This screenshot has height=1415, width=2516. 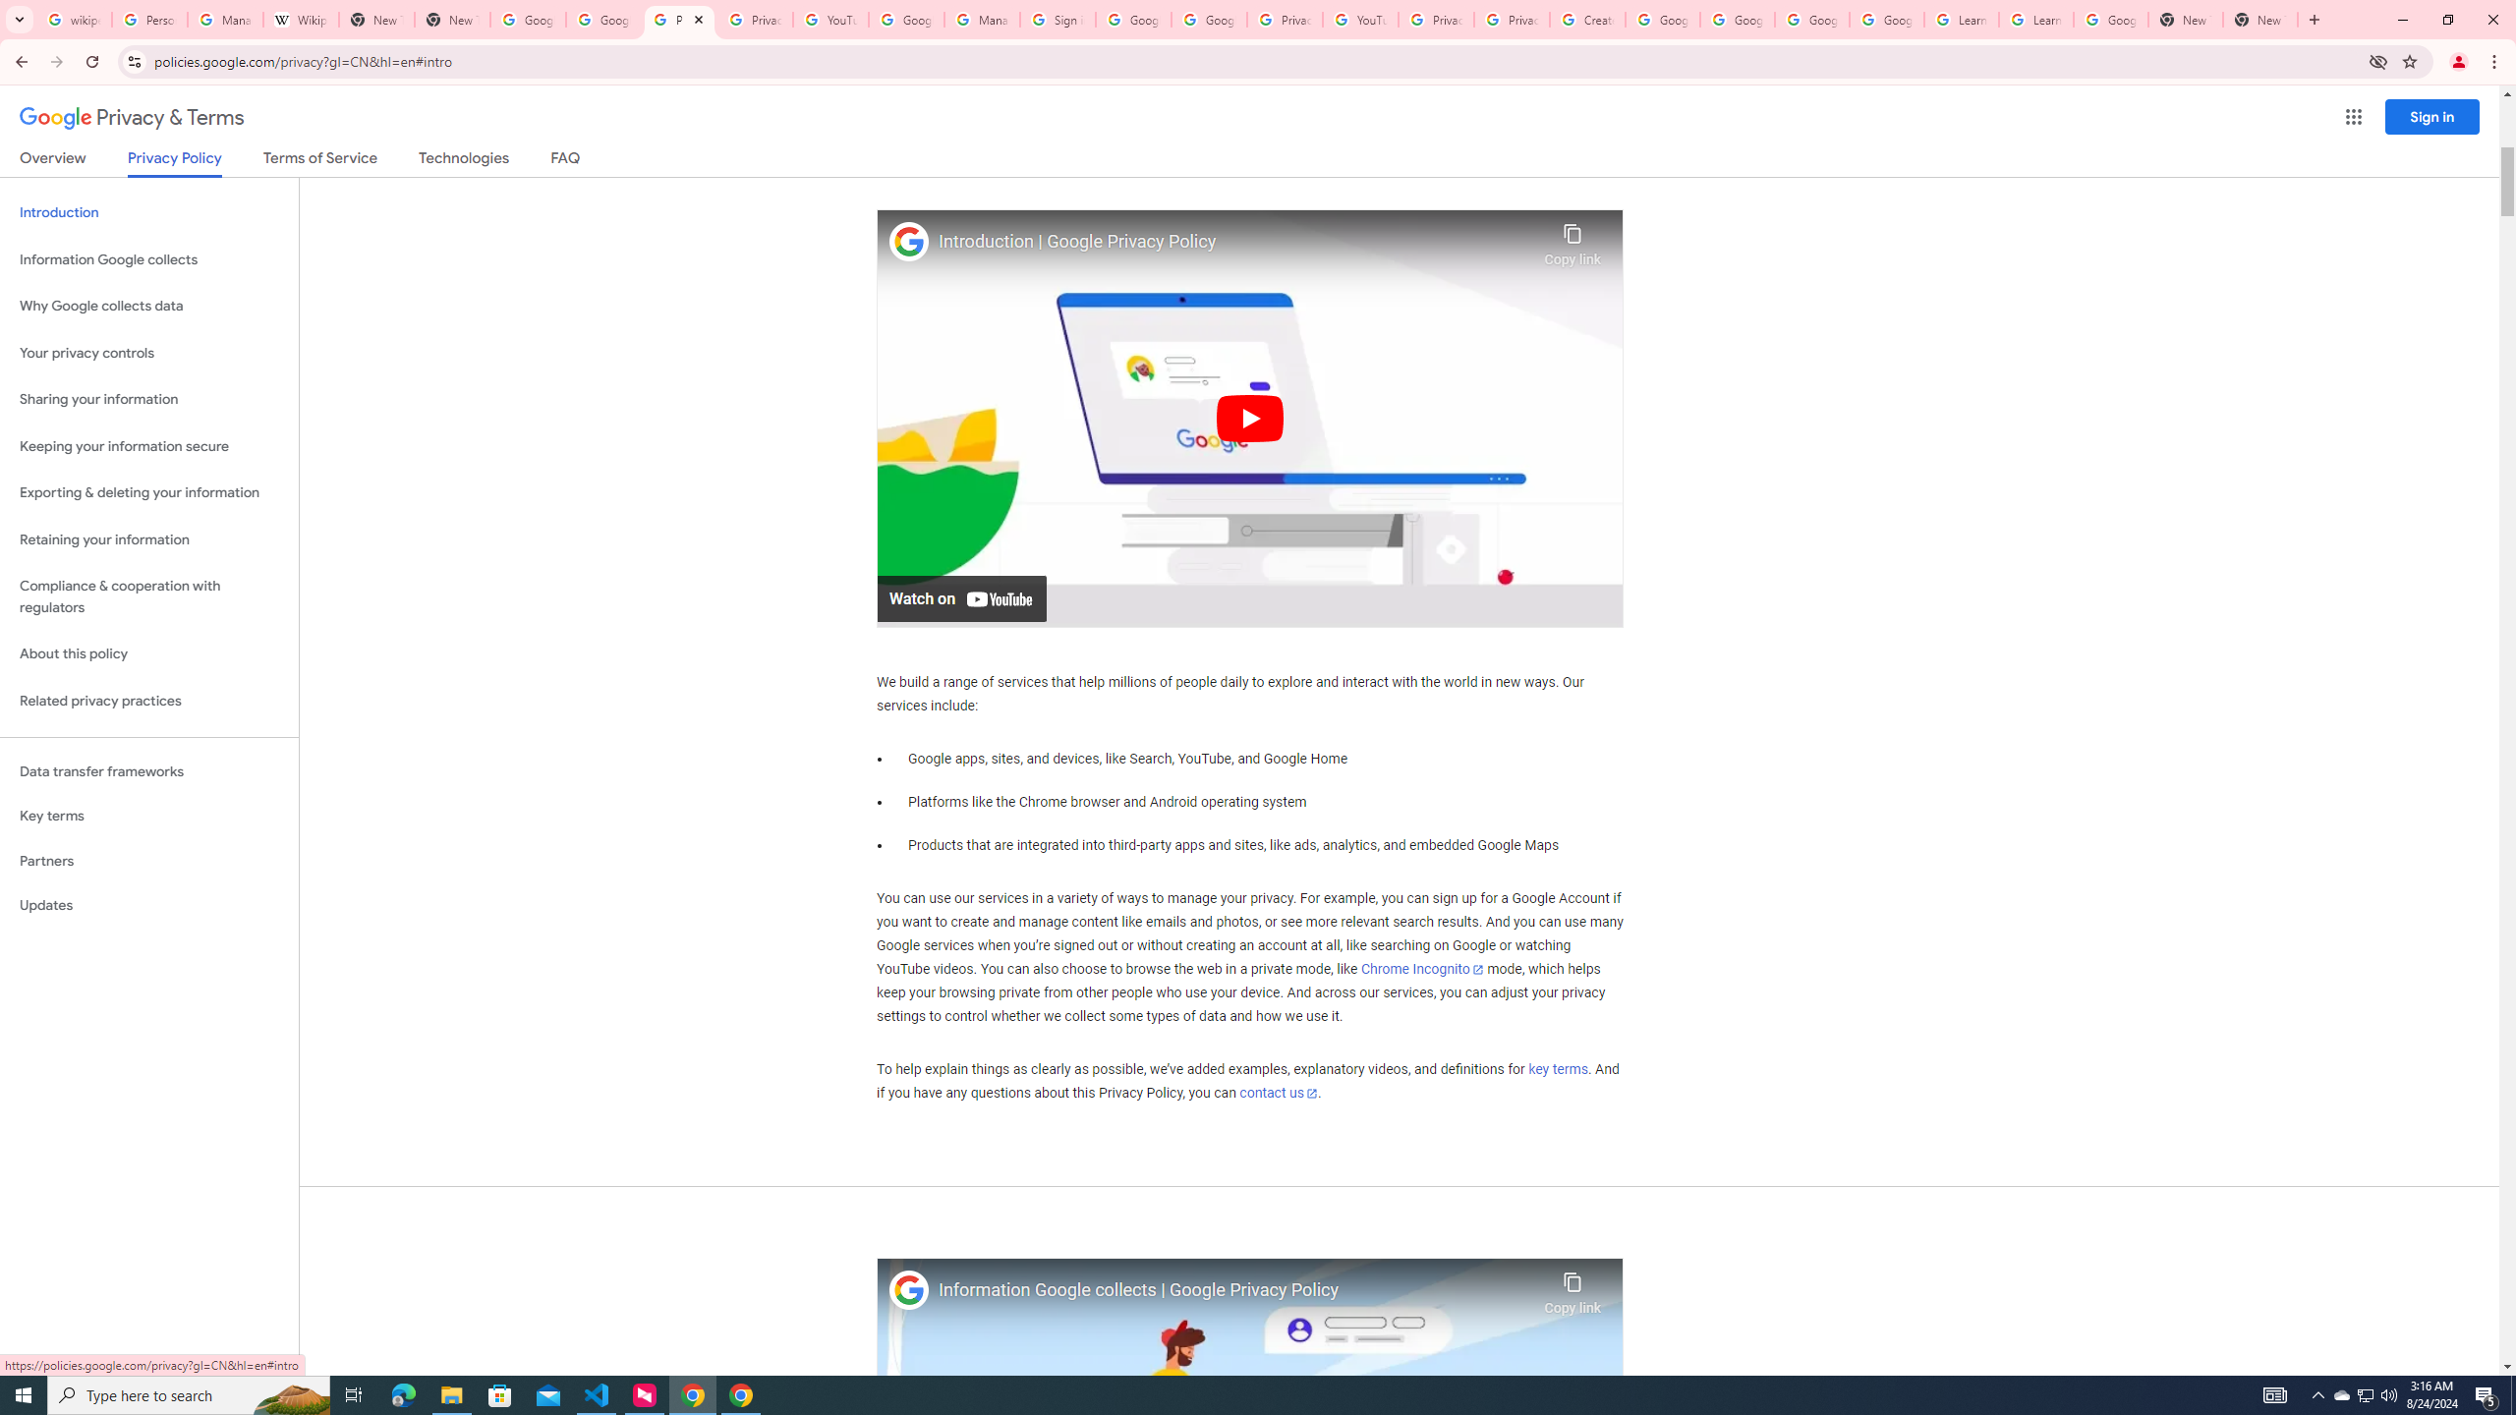 I want to click on Wikipedia:Edit requests - Wikipedia, so click(x=301, y=20).